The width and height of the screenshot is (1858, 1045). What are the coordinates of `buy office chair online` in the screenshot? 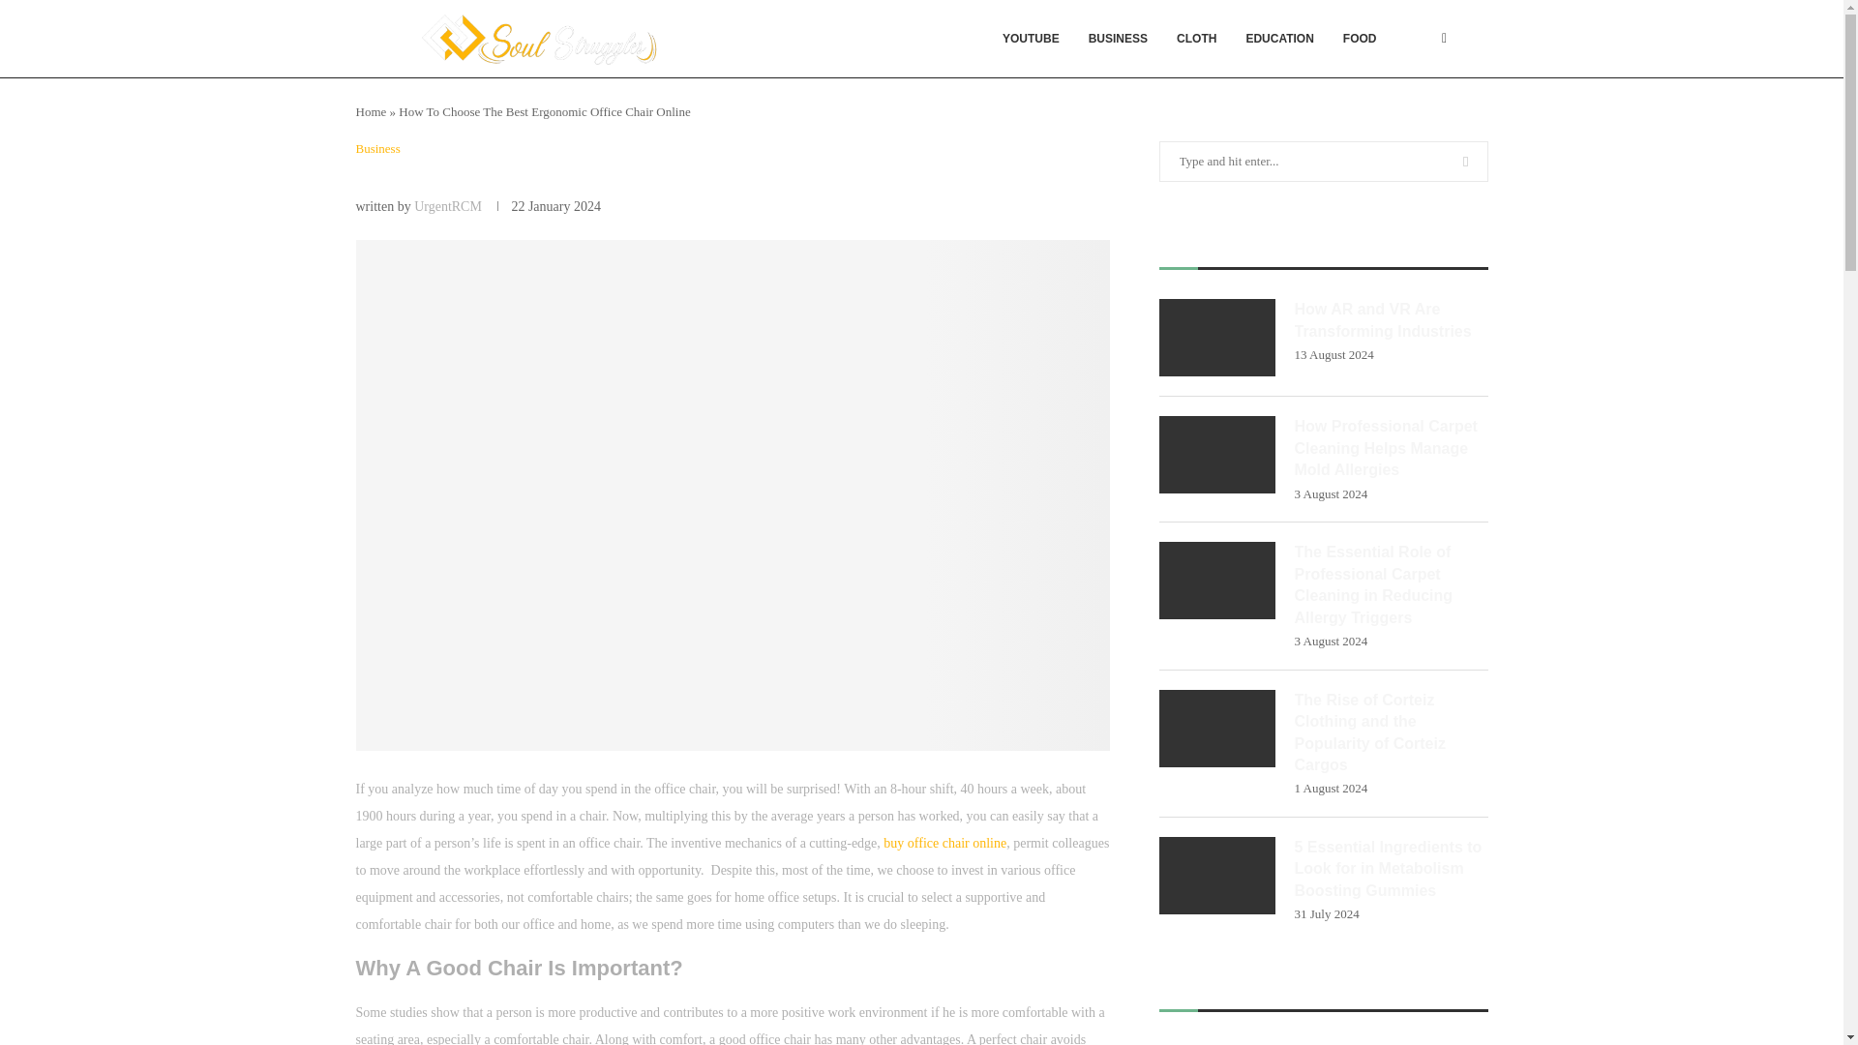 It's located at (944, 844).